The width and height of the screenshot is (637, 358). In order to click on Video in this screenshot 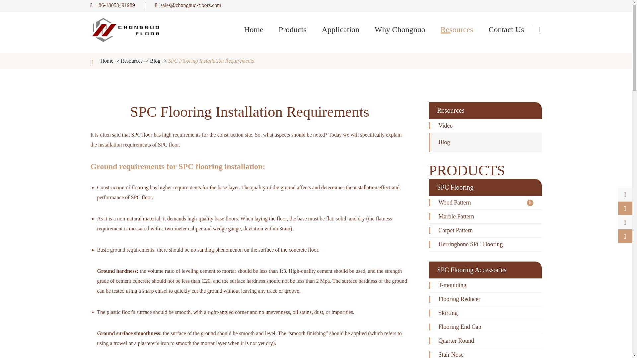, I will do `click(470, 54)`.